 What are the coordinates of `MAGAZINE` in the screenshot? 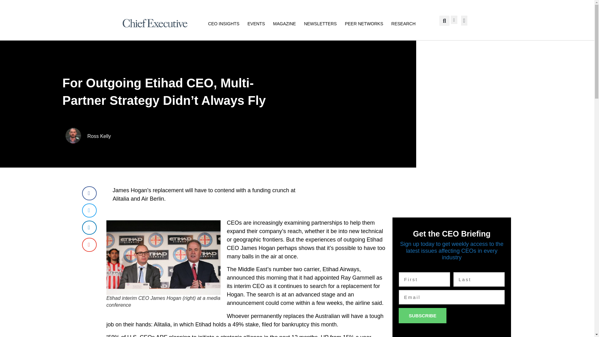 It's located at (285, 23).